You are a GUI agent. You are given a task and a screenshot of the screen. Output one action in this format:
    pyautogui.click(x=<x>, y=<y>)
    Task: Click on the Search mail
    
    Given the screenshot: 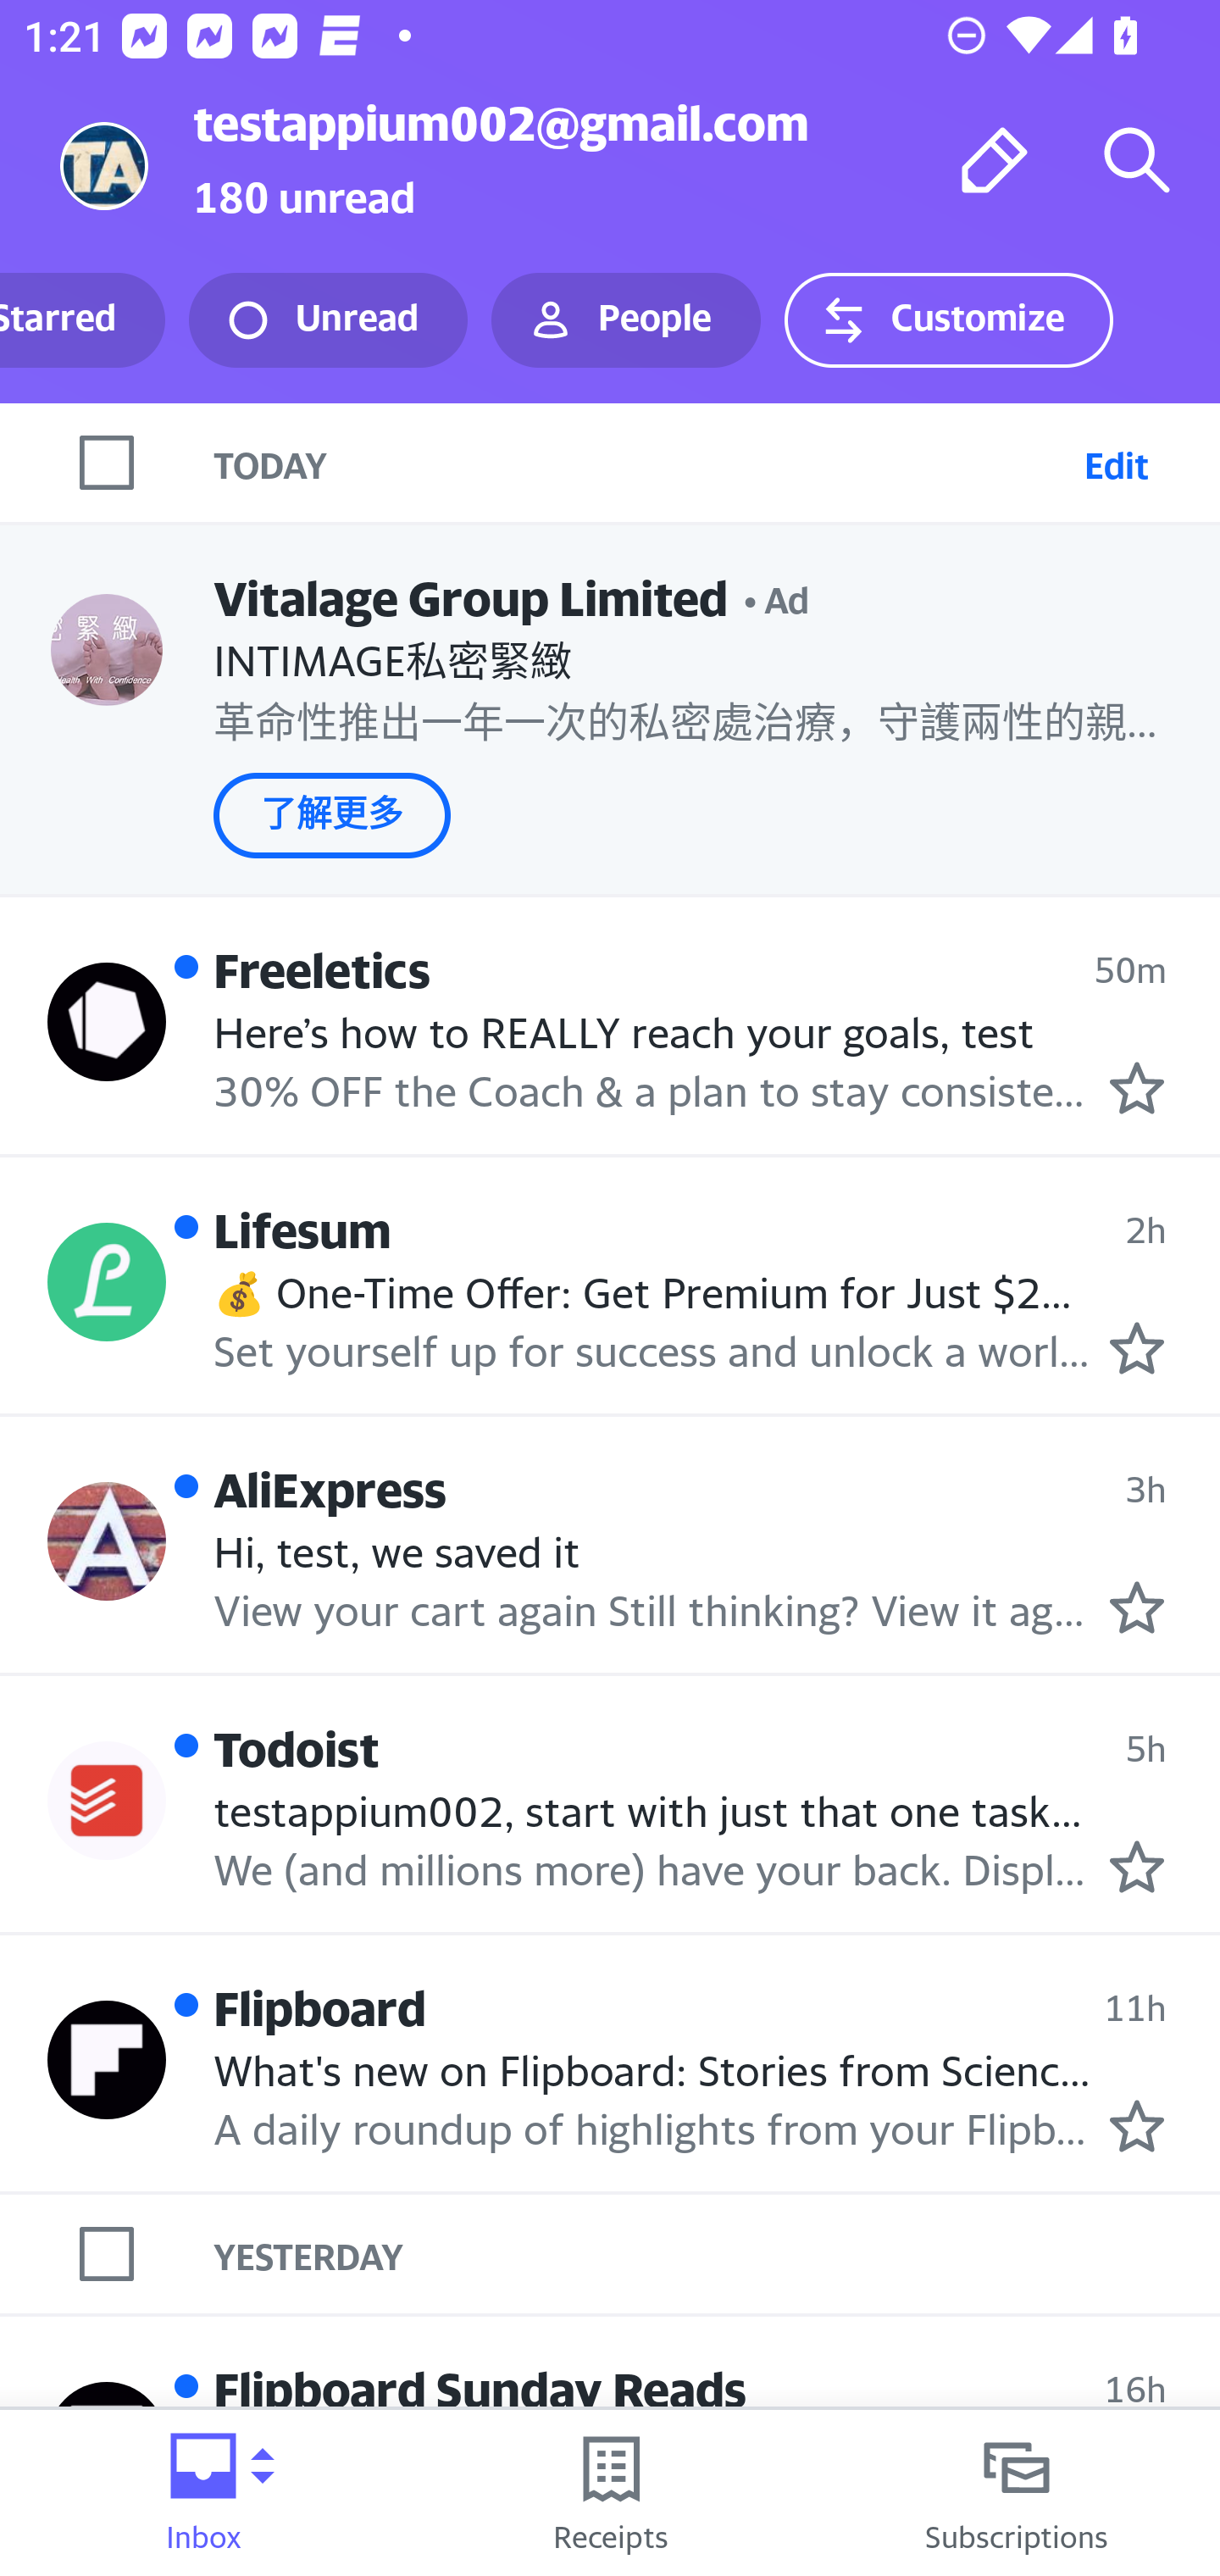 What is the action you would take?
    pyautogui.click(x=1137, y=159)
    